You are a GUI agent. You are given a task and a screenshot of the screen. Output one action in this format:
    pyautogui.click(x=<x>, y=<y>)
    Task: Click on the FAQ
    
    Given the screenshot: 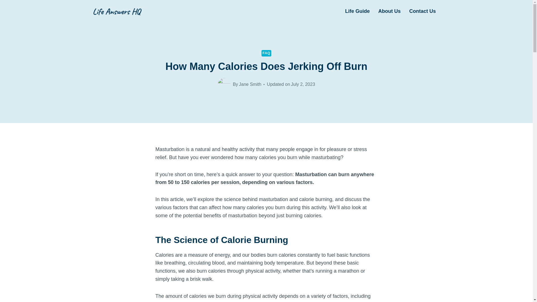 What is the action you would take?
    pyautogui.click(x=267, y=53)
    